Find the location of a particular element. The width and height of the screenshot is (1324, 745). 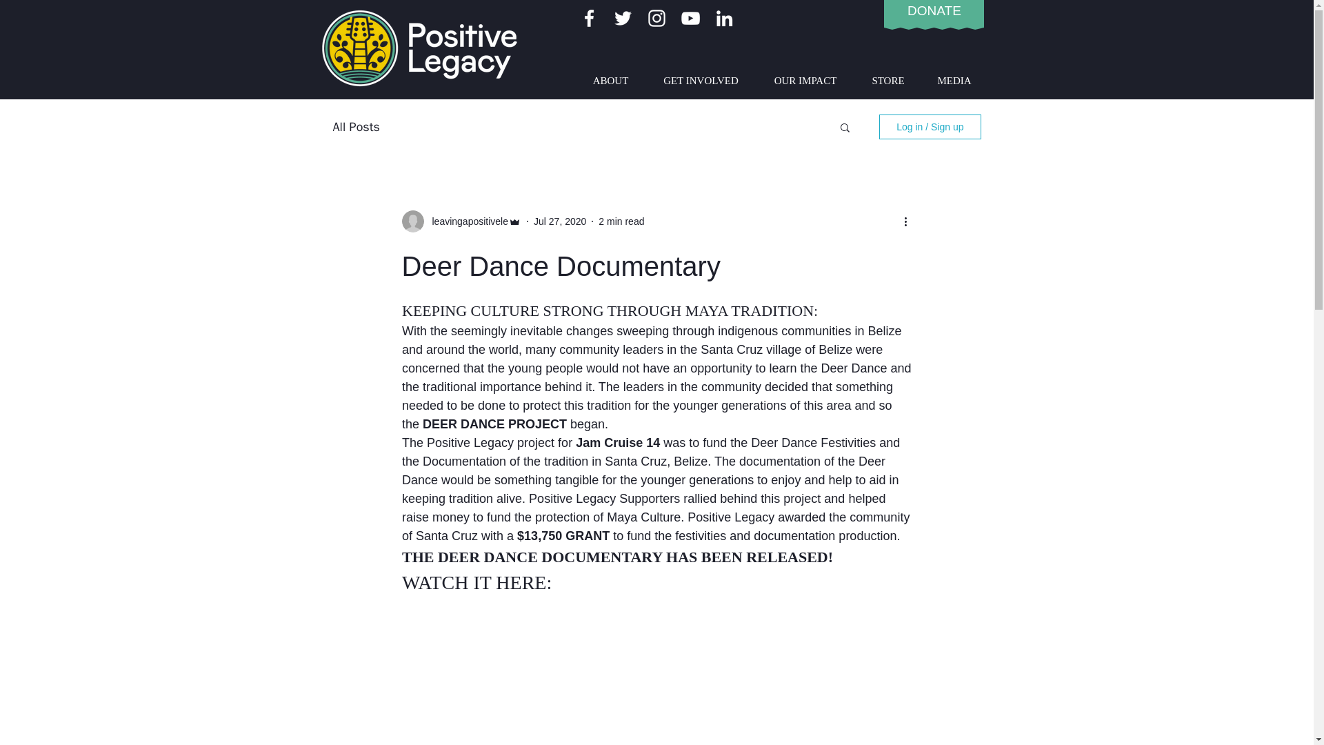

STORE is located at coordinates (888, 80).